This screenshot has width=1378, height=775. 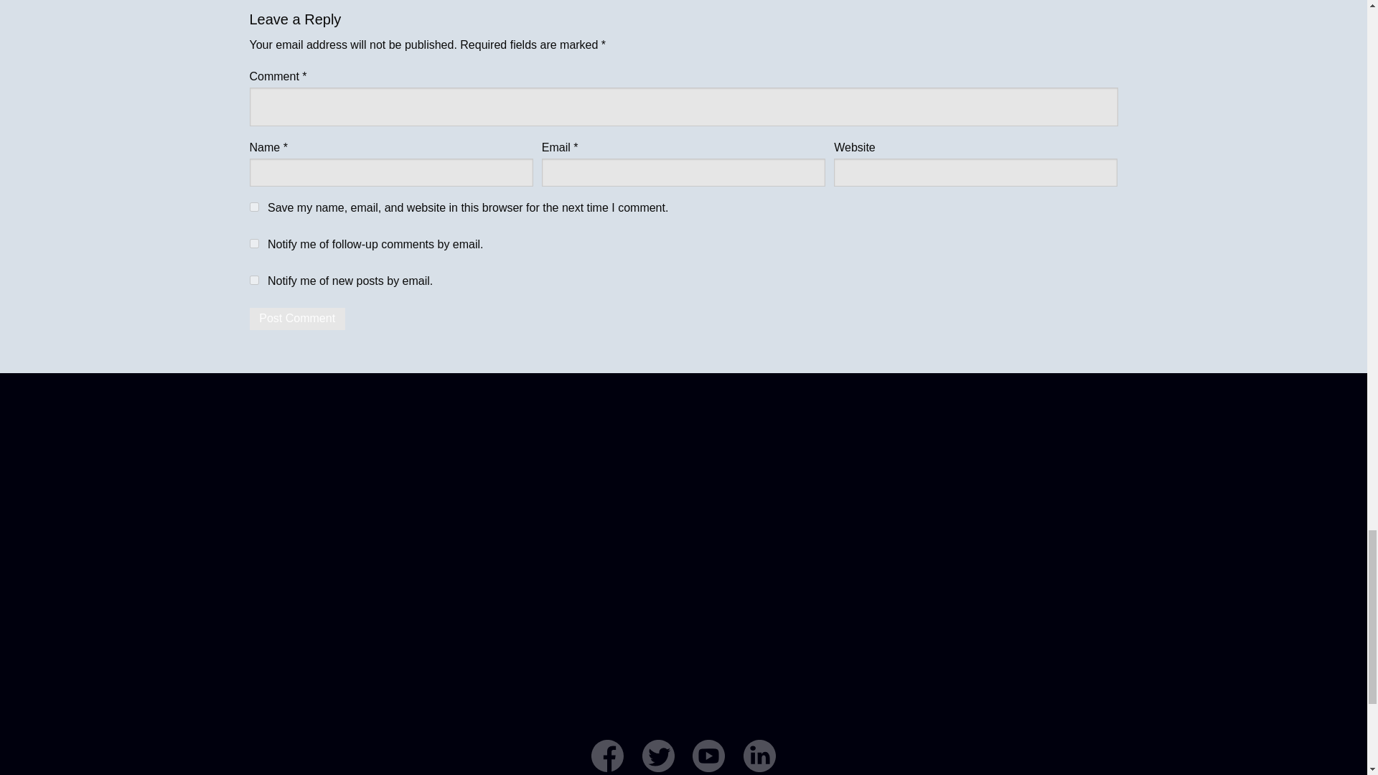 What do you see at coordinates (254, 280) in the screenshot?
I see `subscribe` at bounding box center [254, 280].